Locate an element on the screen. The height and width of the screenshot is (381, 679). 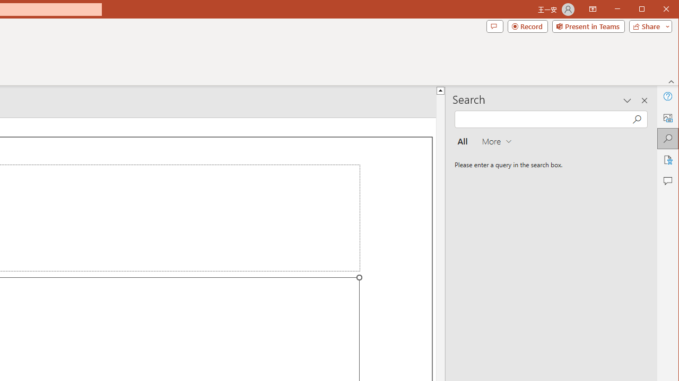
Minimize is located at coordinates (645, 10).